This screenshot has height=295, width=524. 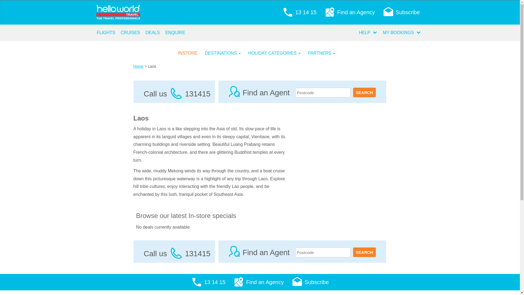 What do you see at coordinates (153, 33) in the screenshot?
I see `DEALS` at bounding box center [153, 33].